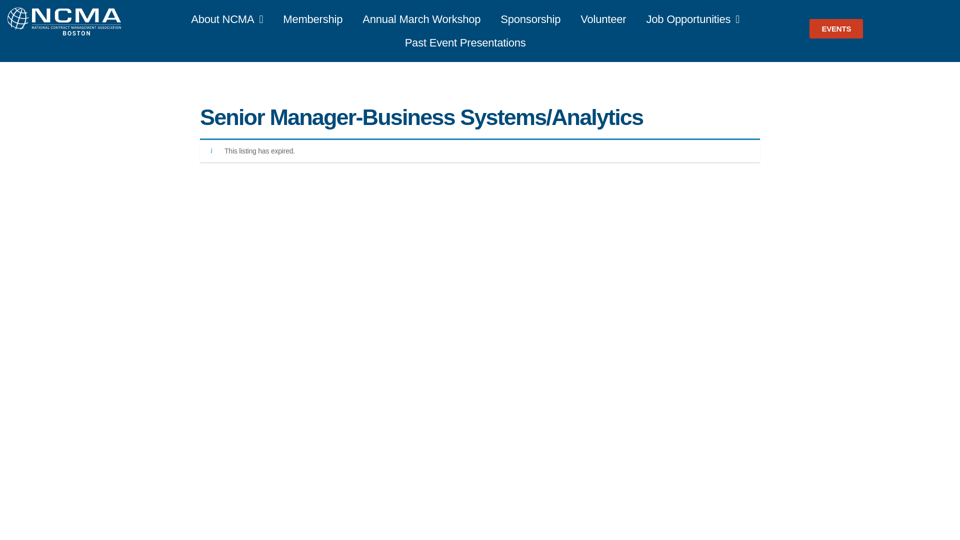  What do you see at coordinates (227, 19) in the screenshot?
I see `About NCMA` at bounding box center [227, 19].